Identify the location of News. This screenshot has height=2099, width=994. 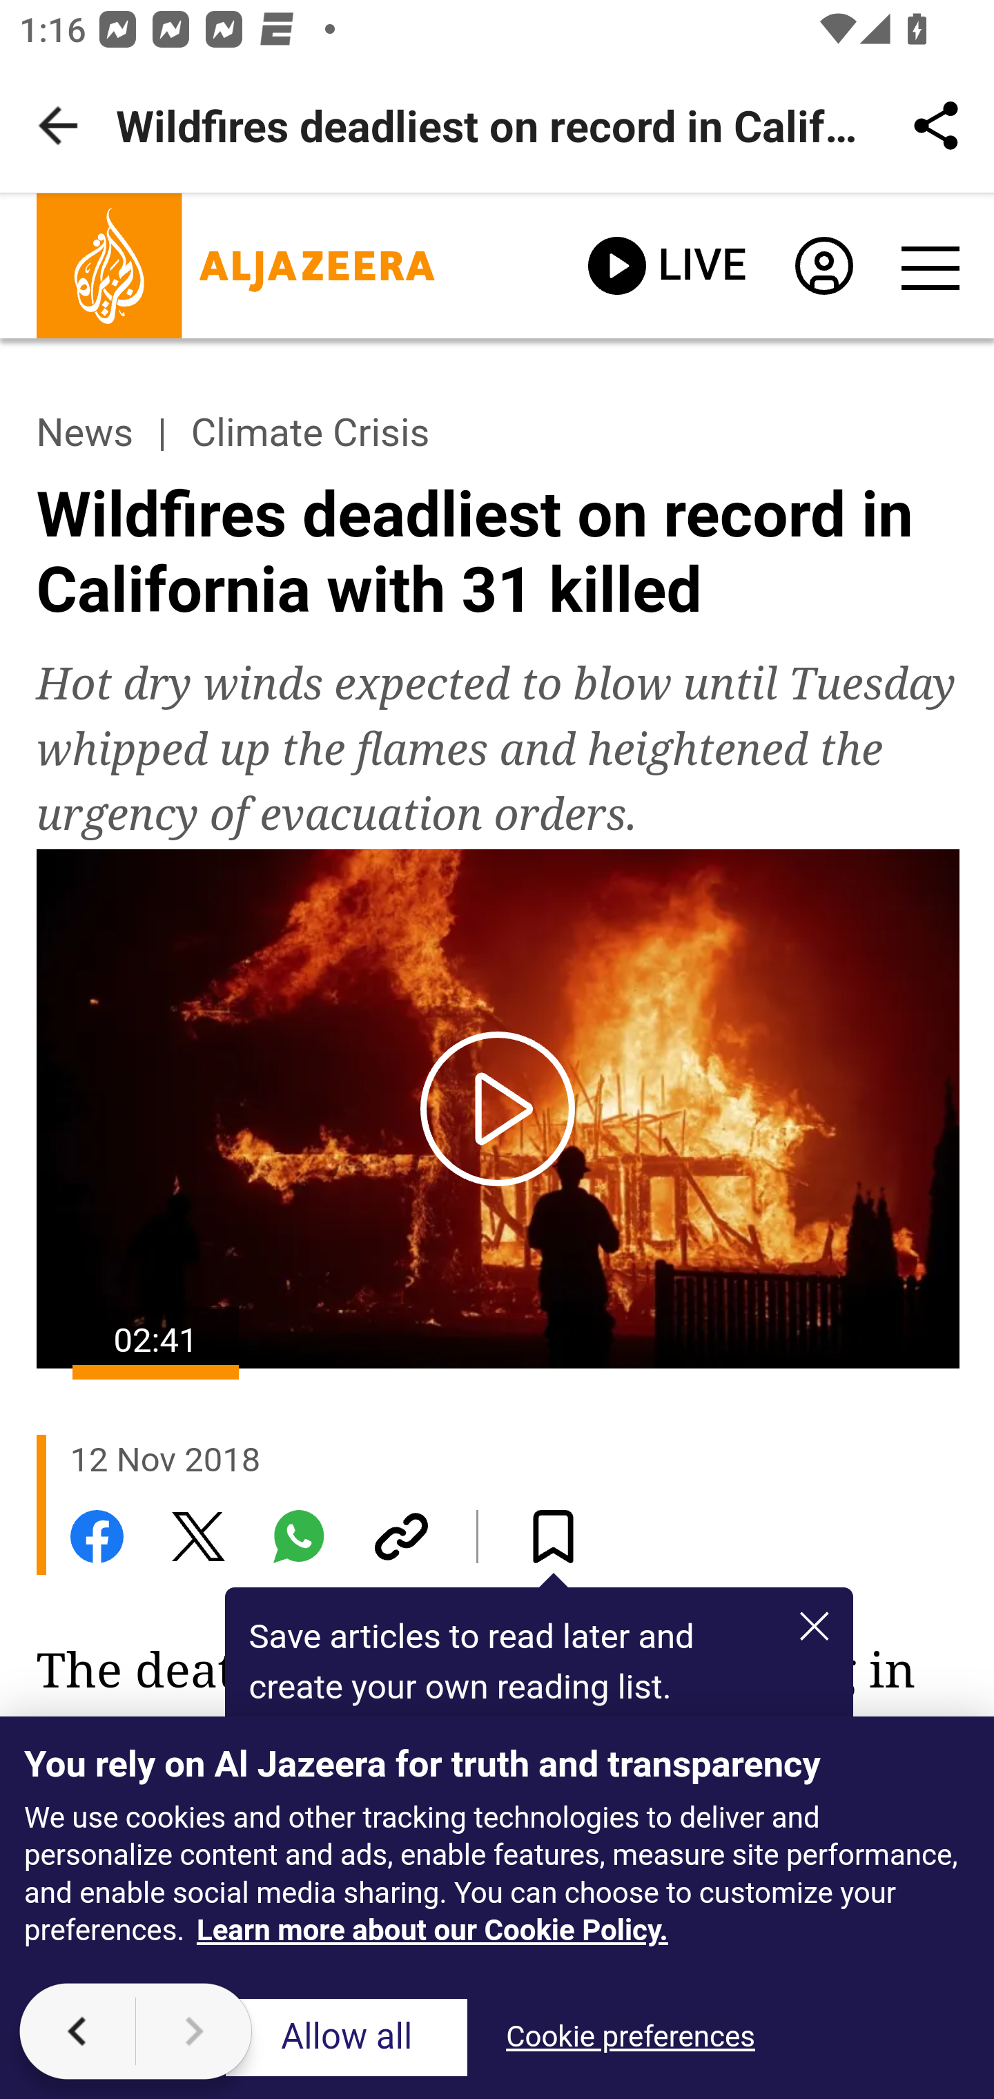
(84, 432).